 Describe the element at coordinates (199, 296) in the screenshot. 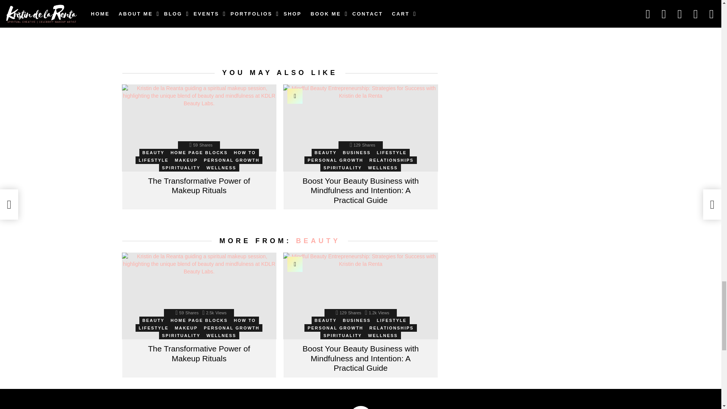

I see `The Transformative Power of Makeup Rituals` at that location.